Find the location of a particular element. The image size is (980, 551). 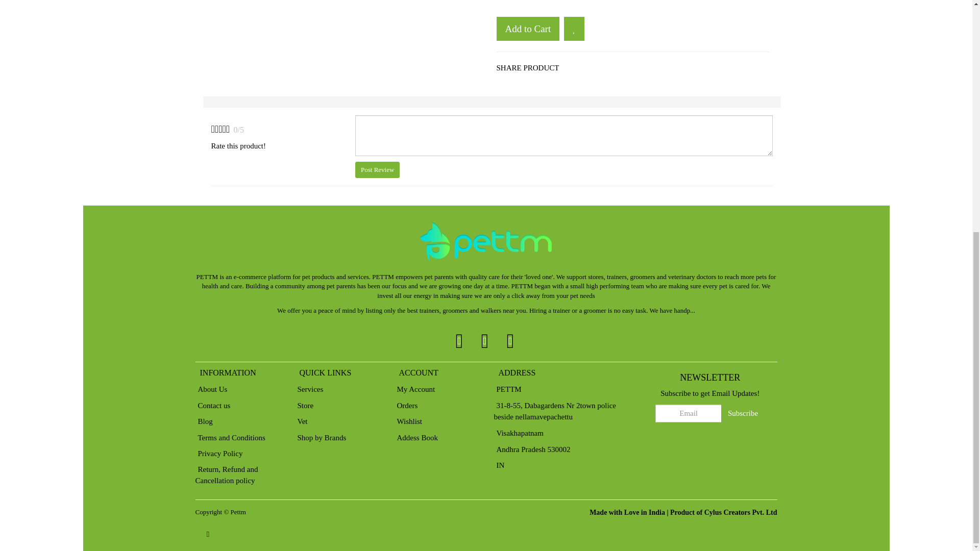

twitter is located at coordinates (484, 340).